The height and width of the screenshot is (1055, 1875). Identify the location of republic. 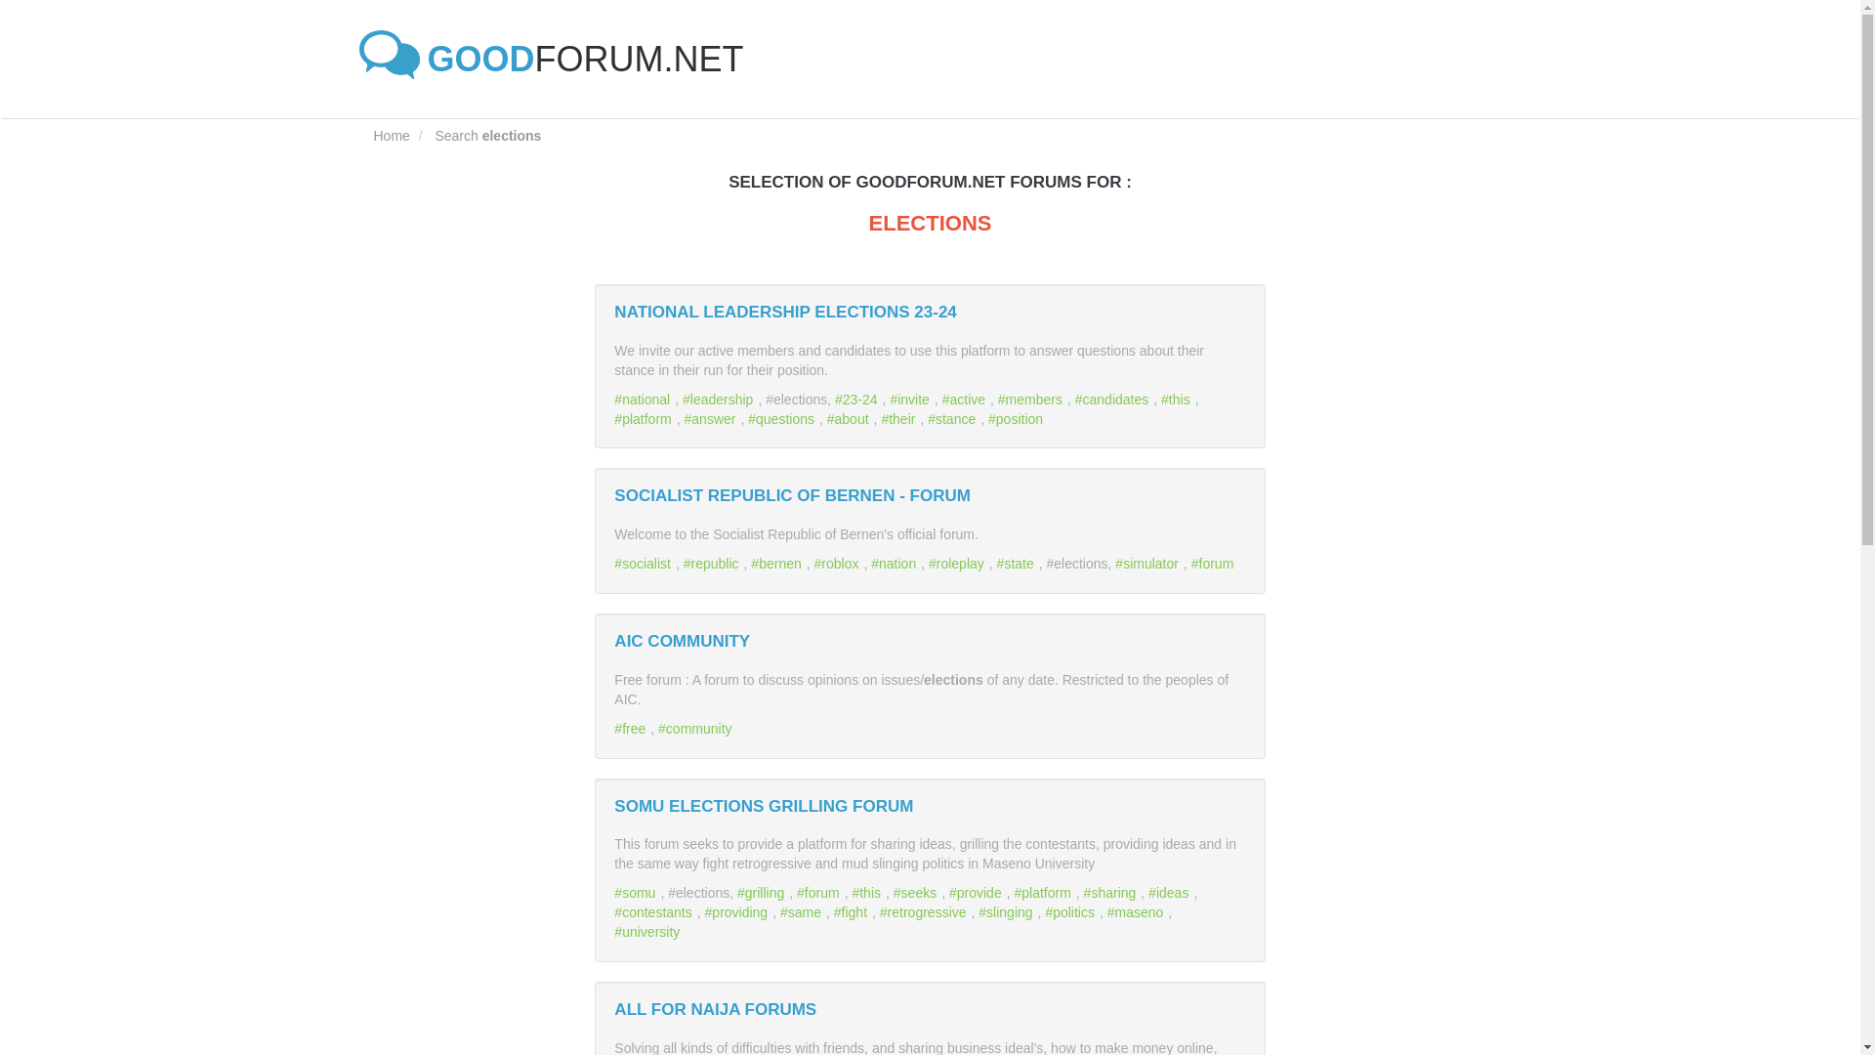
(714, 564).